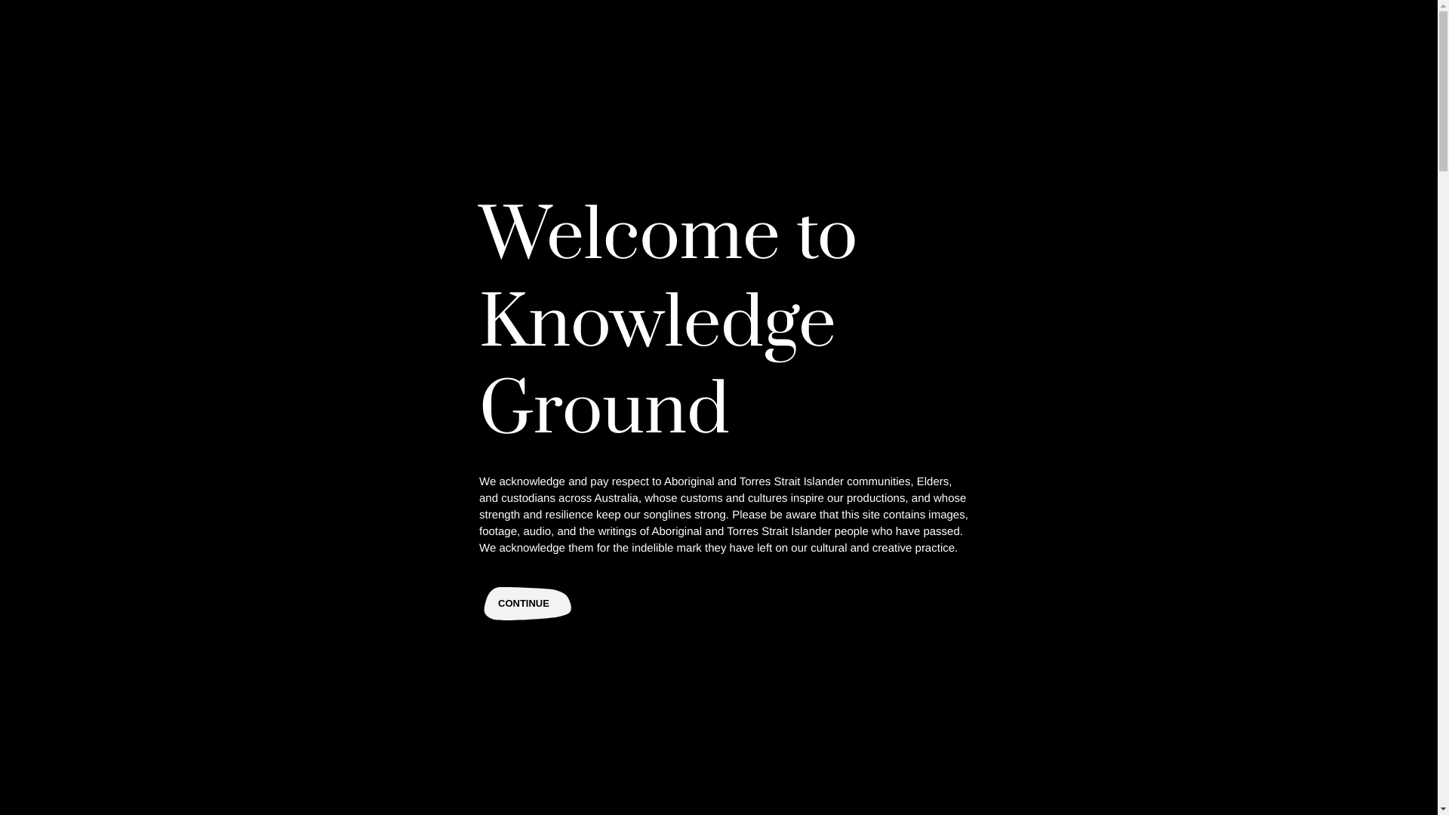 The height and width of the screenshot is (815, 1449). Describe the element at coordinates (72, 635) in the screenshot. I see `JOURNEYS` at that location.